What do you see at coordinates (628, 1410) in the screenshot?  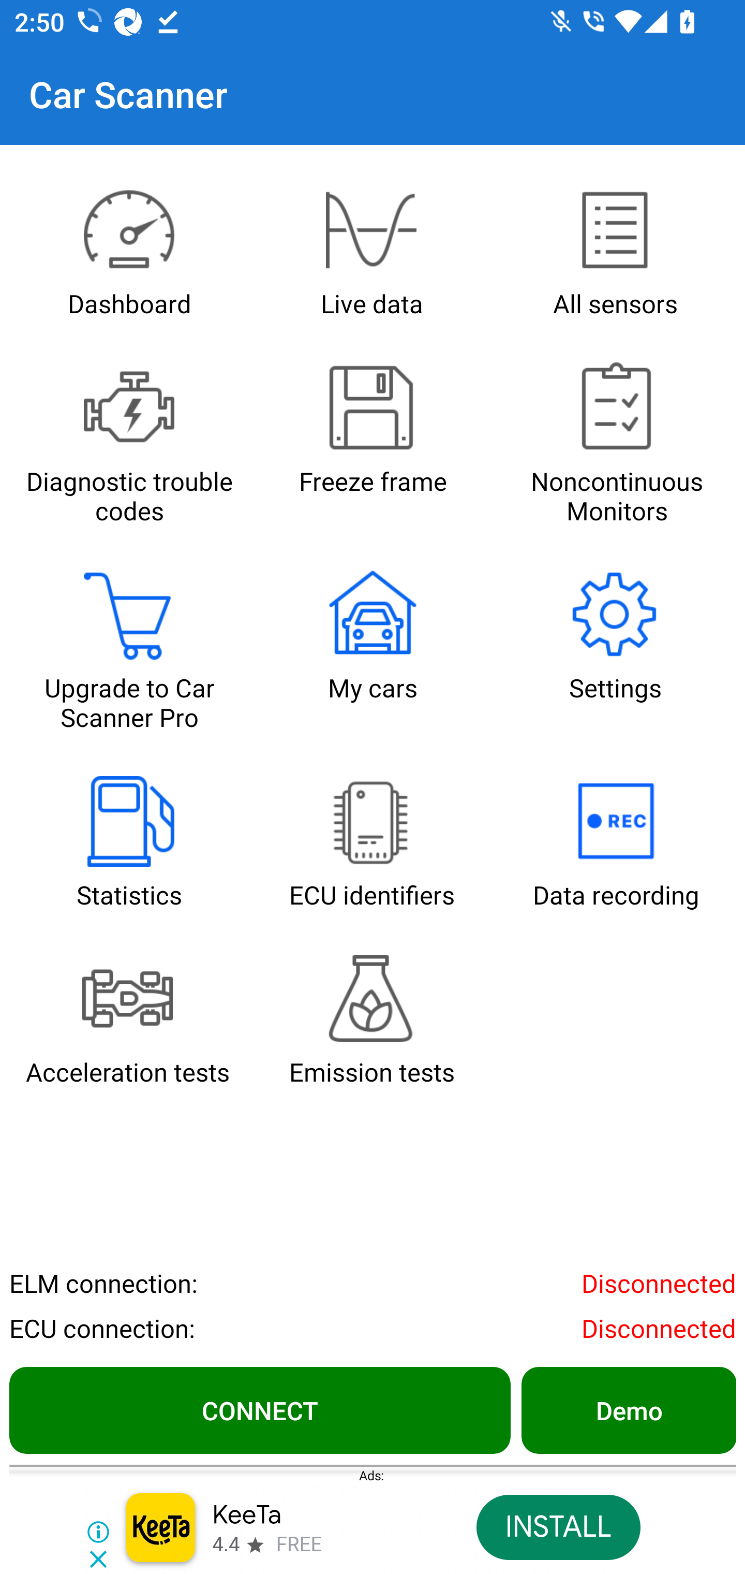 I see `Demo` at bounding box center [628, 1410].